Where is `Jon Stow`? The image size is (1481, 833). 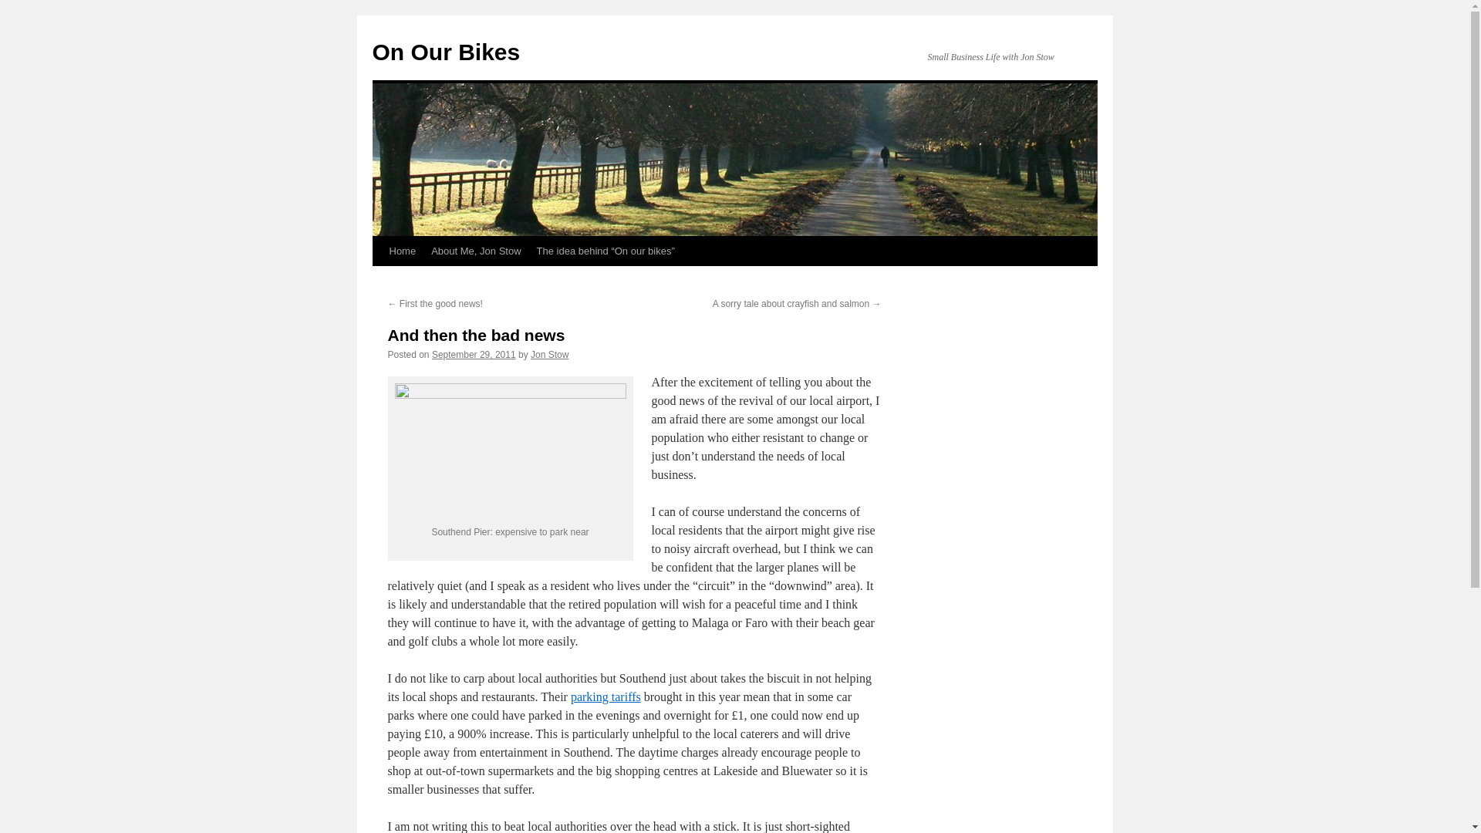
Jon Stow is located at coordinates (549, 354).